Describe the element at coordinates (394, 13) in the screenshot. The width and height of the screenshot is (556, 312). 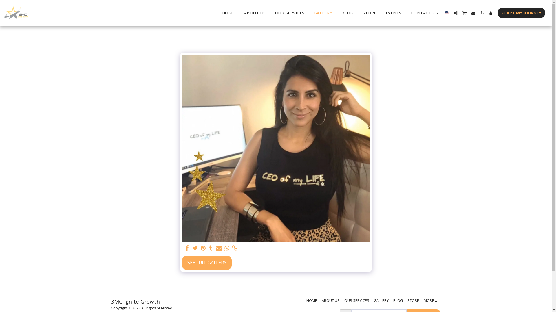
I see `EVENTS` at that location.